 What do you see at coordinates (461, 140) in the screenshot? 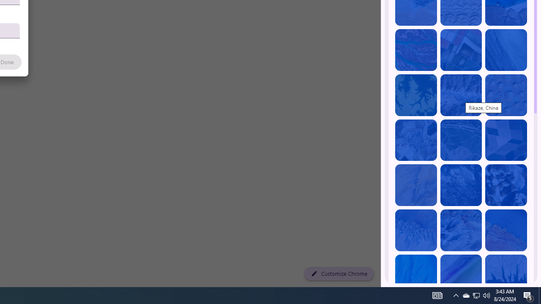
I see `Isla Cristina, Spain` at bounding box center [461, 140].